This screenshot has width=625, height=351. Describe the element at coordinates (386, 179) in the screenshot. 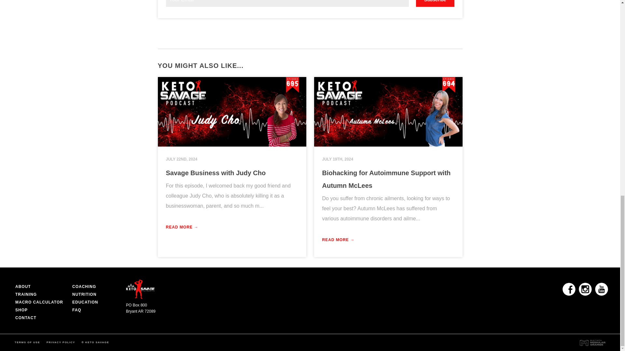

I see `Biohacking for Autoimmune Support with Autumn McLees` at that location.